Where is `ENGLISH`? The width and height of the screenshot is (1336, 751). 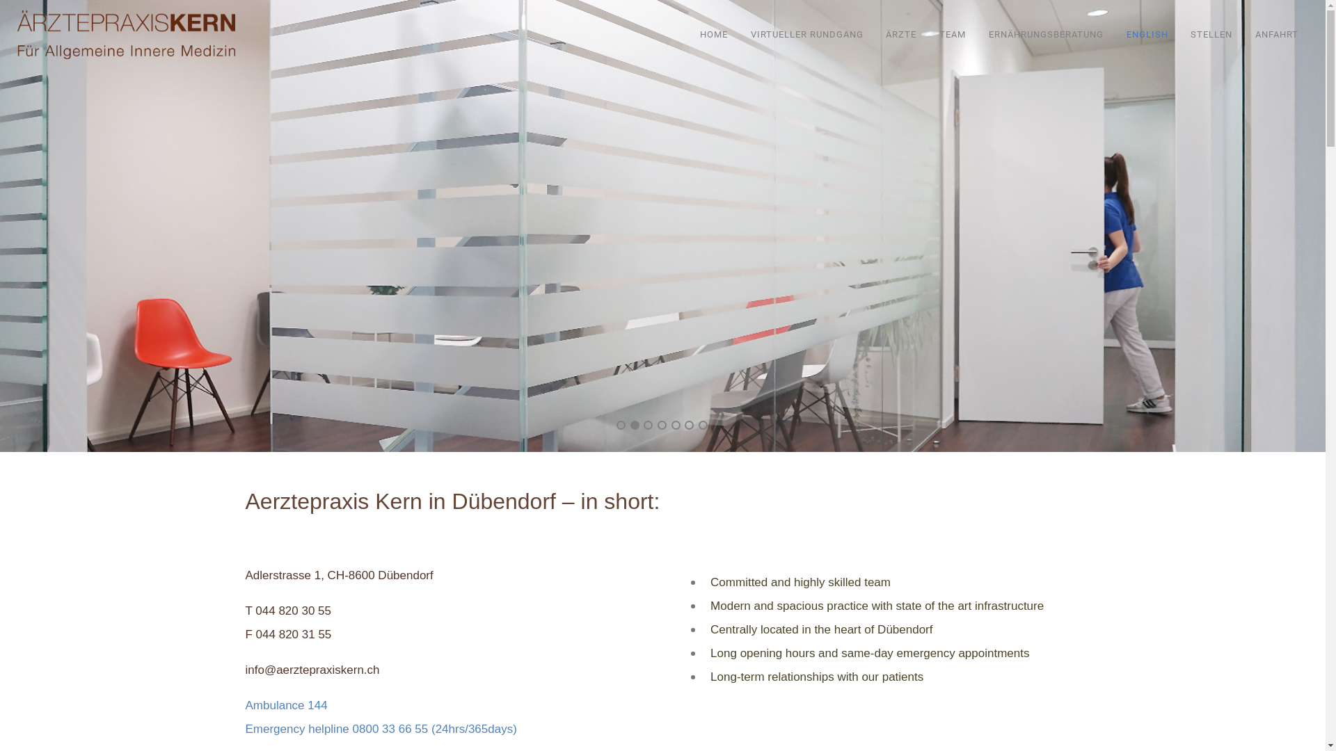 ENGLISH is located at coordinates (1147, 35).